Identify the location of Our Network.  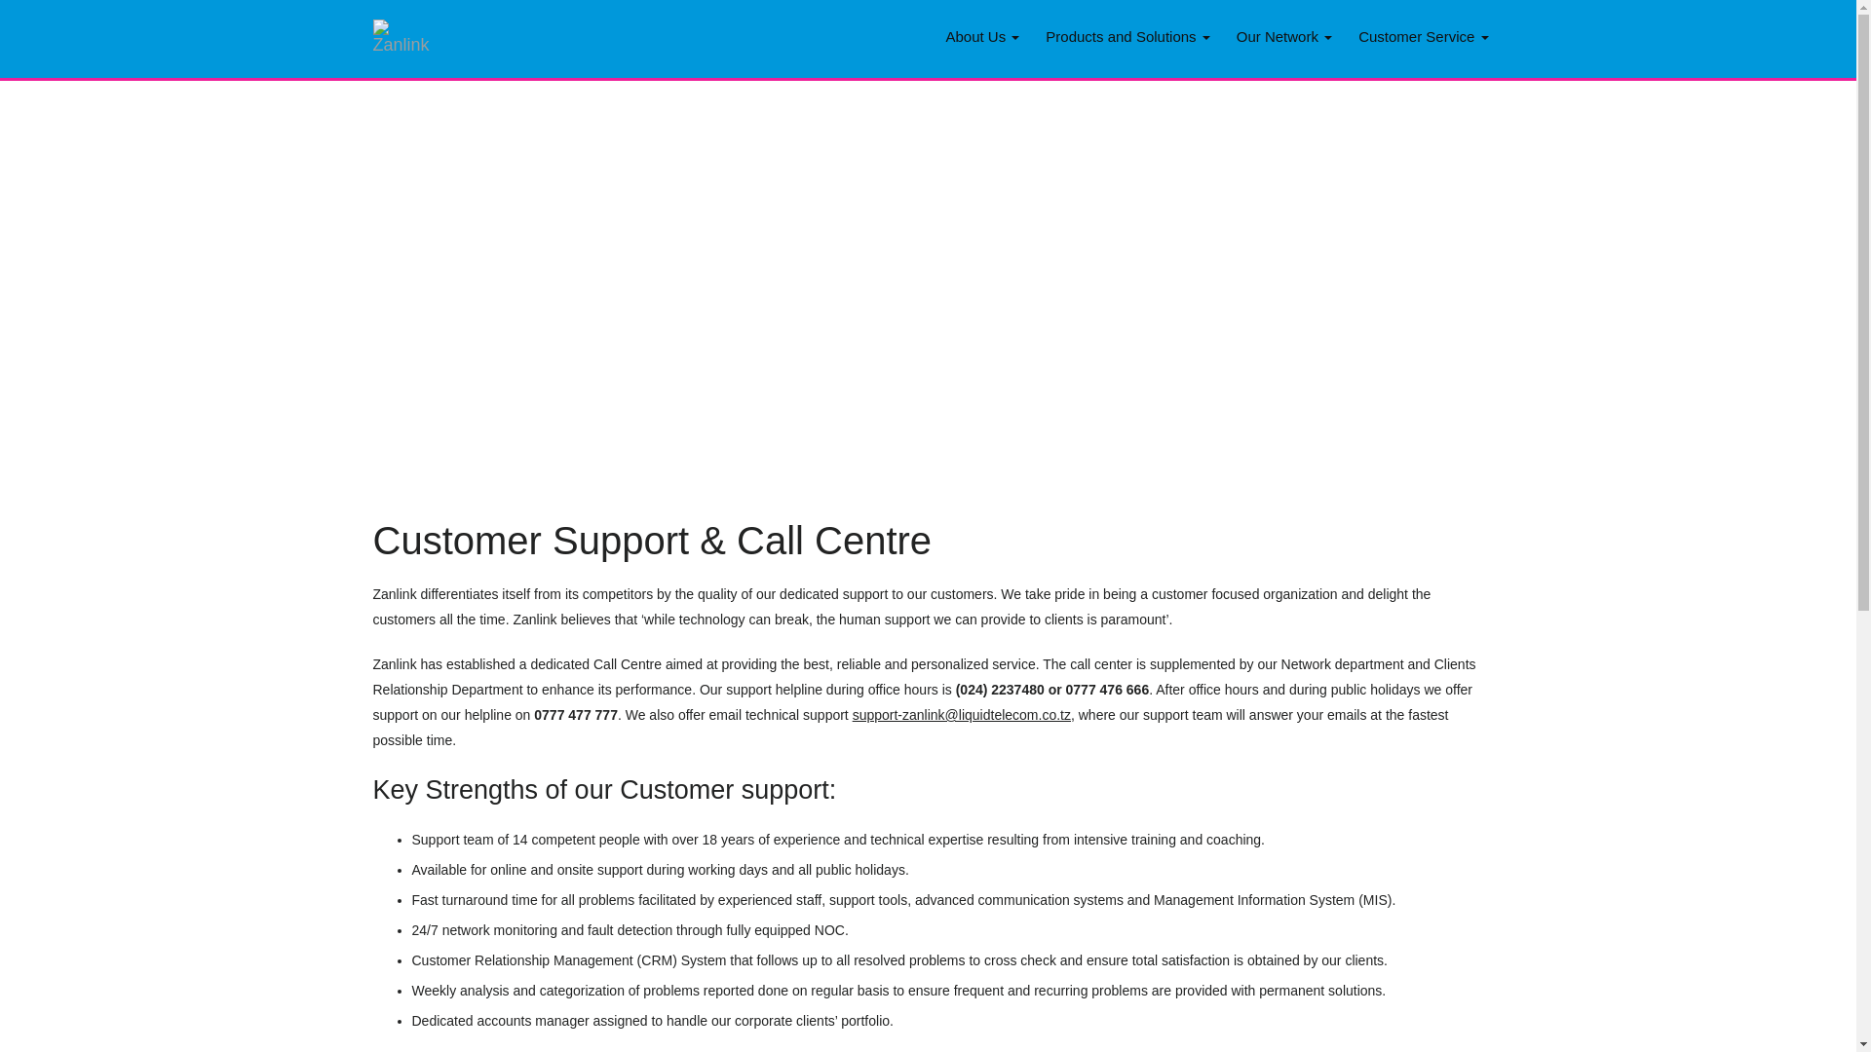
(1288, 32).